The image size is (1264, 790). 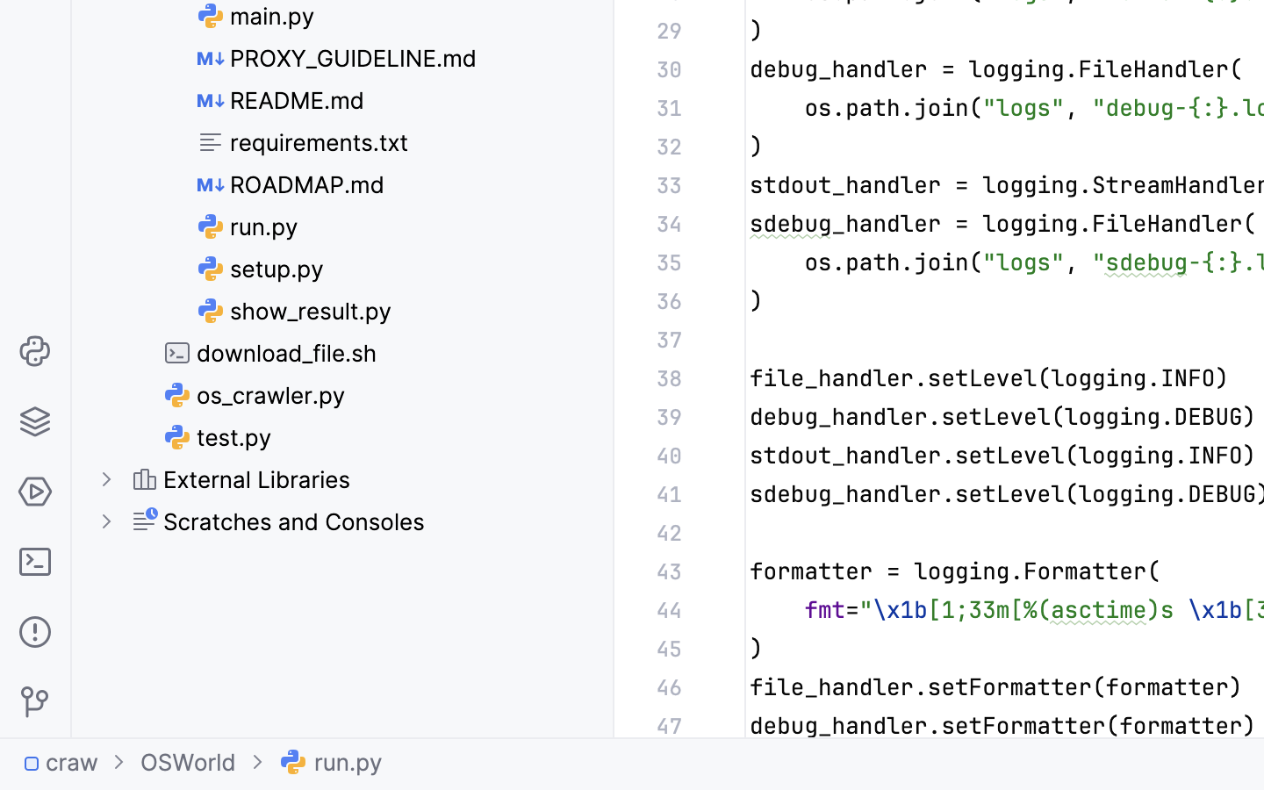 I want to click on ROADMAP.md, so click(x=291, y=184).